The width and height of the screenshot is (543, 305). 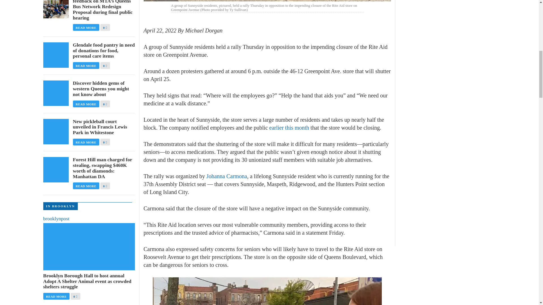 What do you see at coordinates (227, 176) in the screenshot?
I see `Johanna Carmona` at bounding box center [227, 176].